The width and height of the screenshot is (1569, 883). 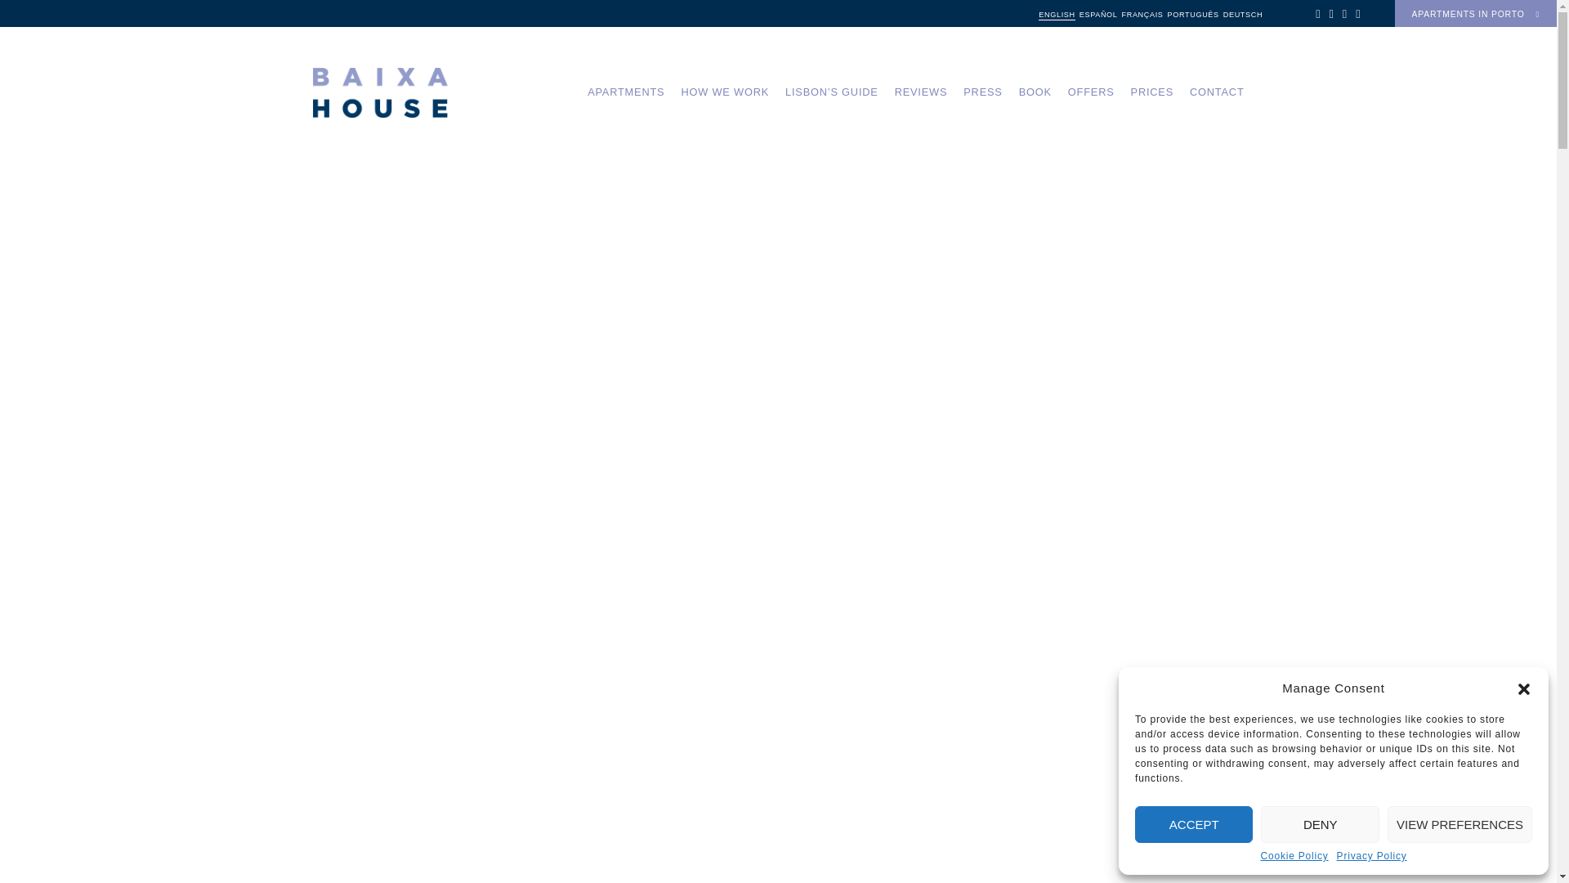 What do you see at coordinates (1243, 14) in the screenshot?
I see `DEUTSCH` at bounding box center [1243, 14].